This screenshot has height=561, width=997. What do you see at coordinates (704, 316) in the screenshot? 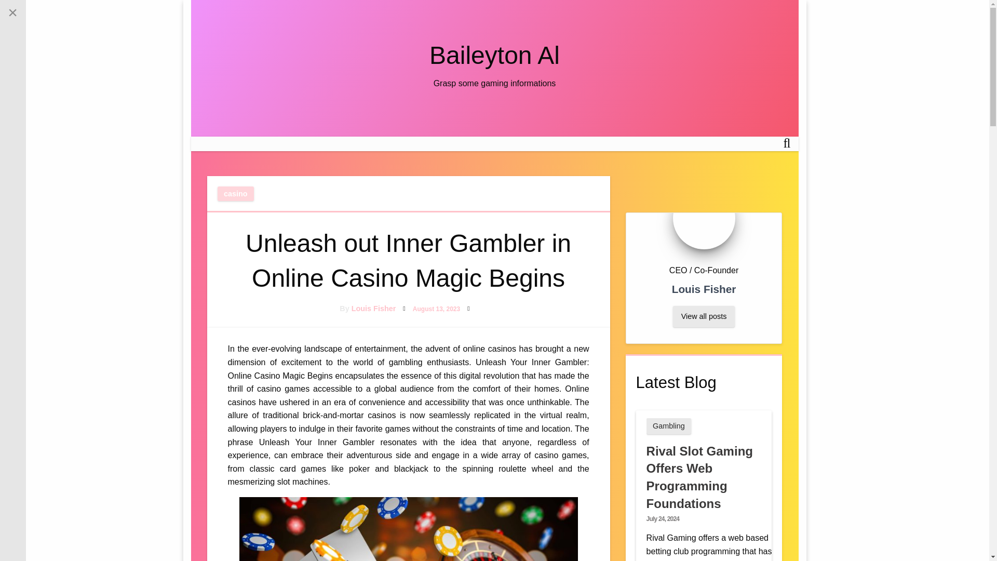
I see `View all posts` at bounding box center [704, 316].